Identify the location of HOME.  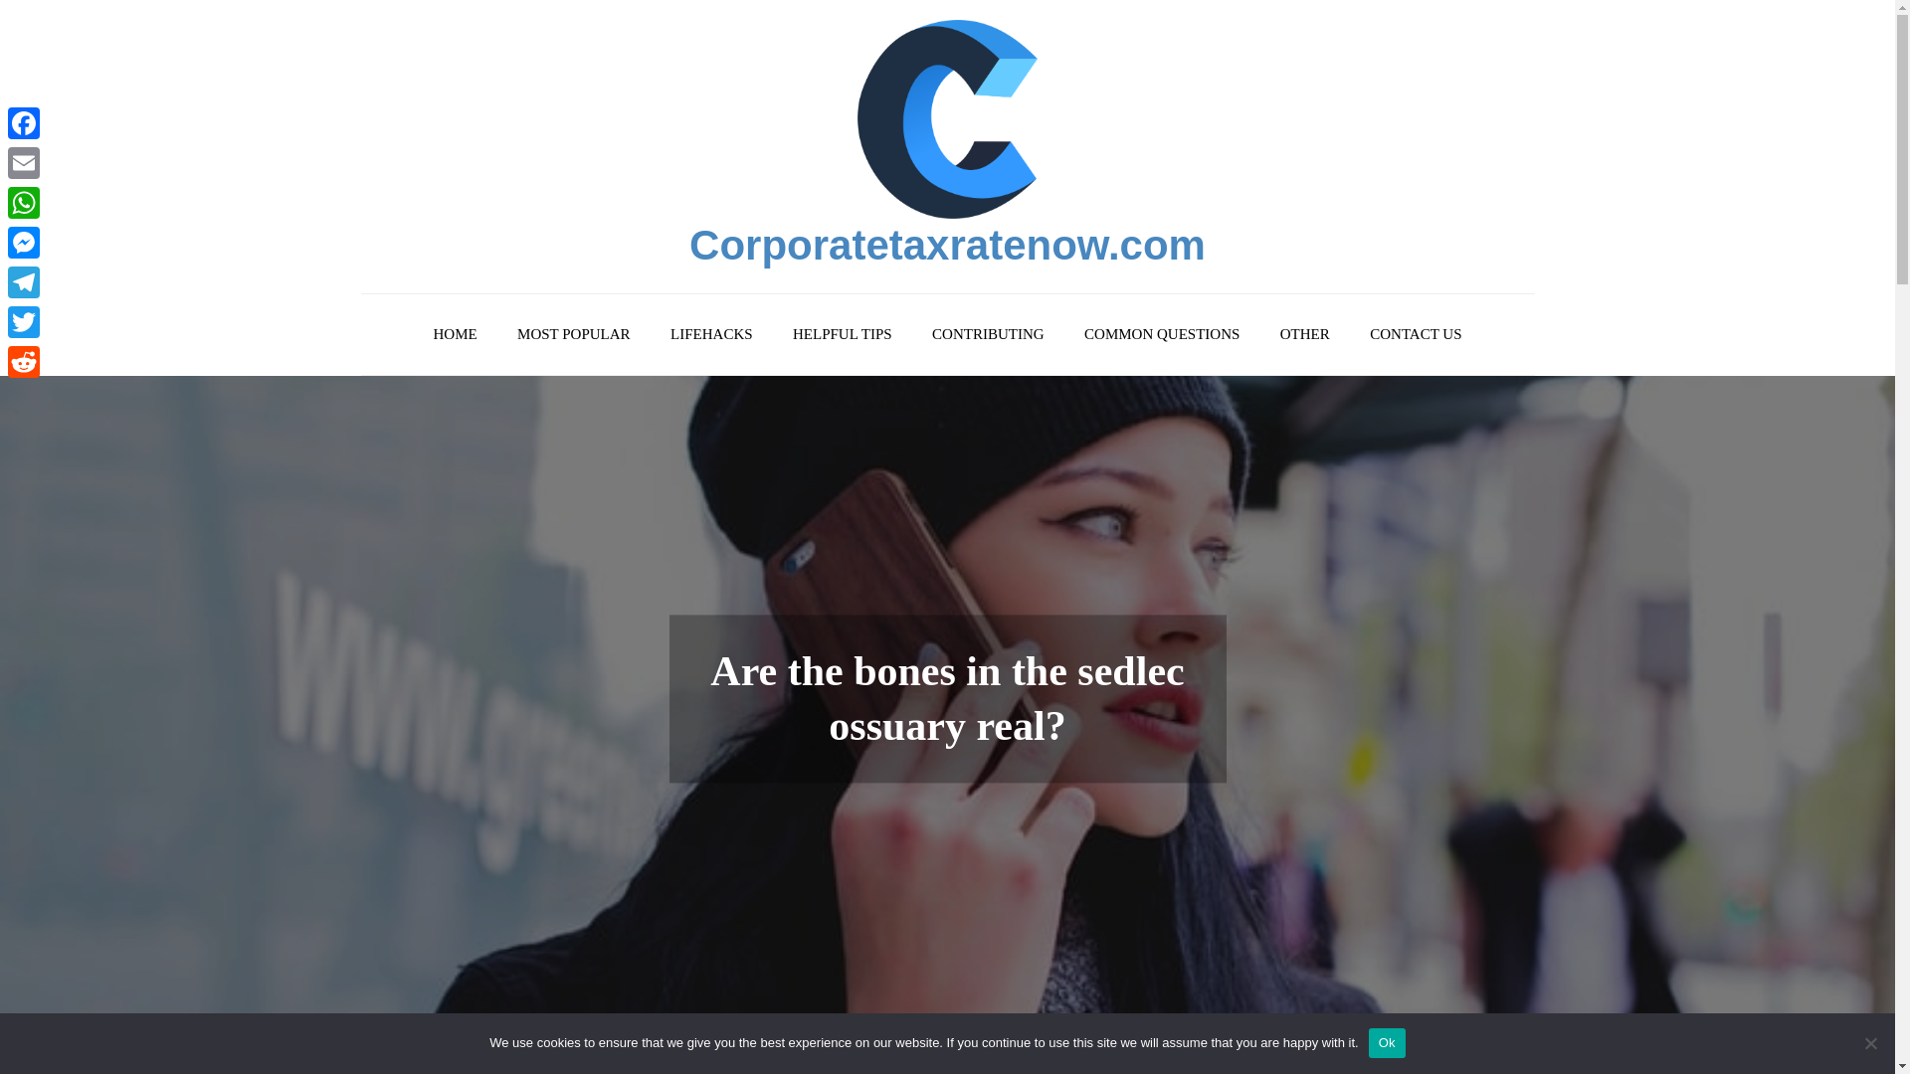
(454, 334).